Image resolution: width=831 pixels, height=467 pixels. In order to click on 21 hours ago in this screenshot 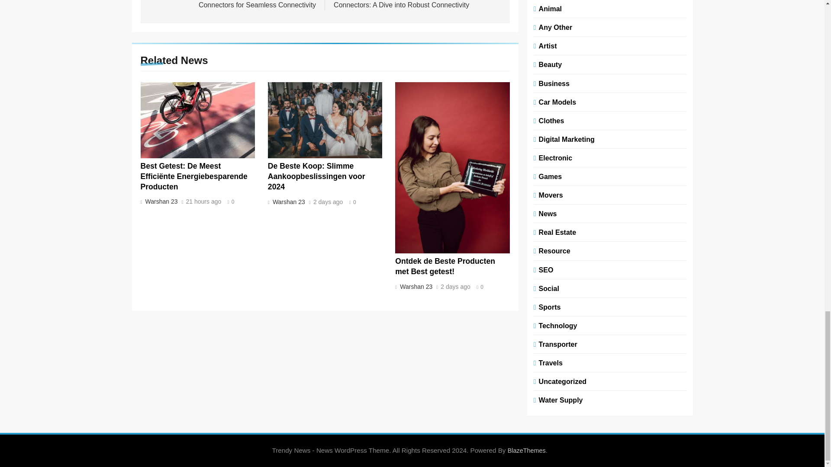, I will do `click(204, 202)`.